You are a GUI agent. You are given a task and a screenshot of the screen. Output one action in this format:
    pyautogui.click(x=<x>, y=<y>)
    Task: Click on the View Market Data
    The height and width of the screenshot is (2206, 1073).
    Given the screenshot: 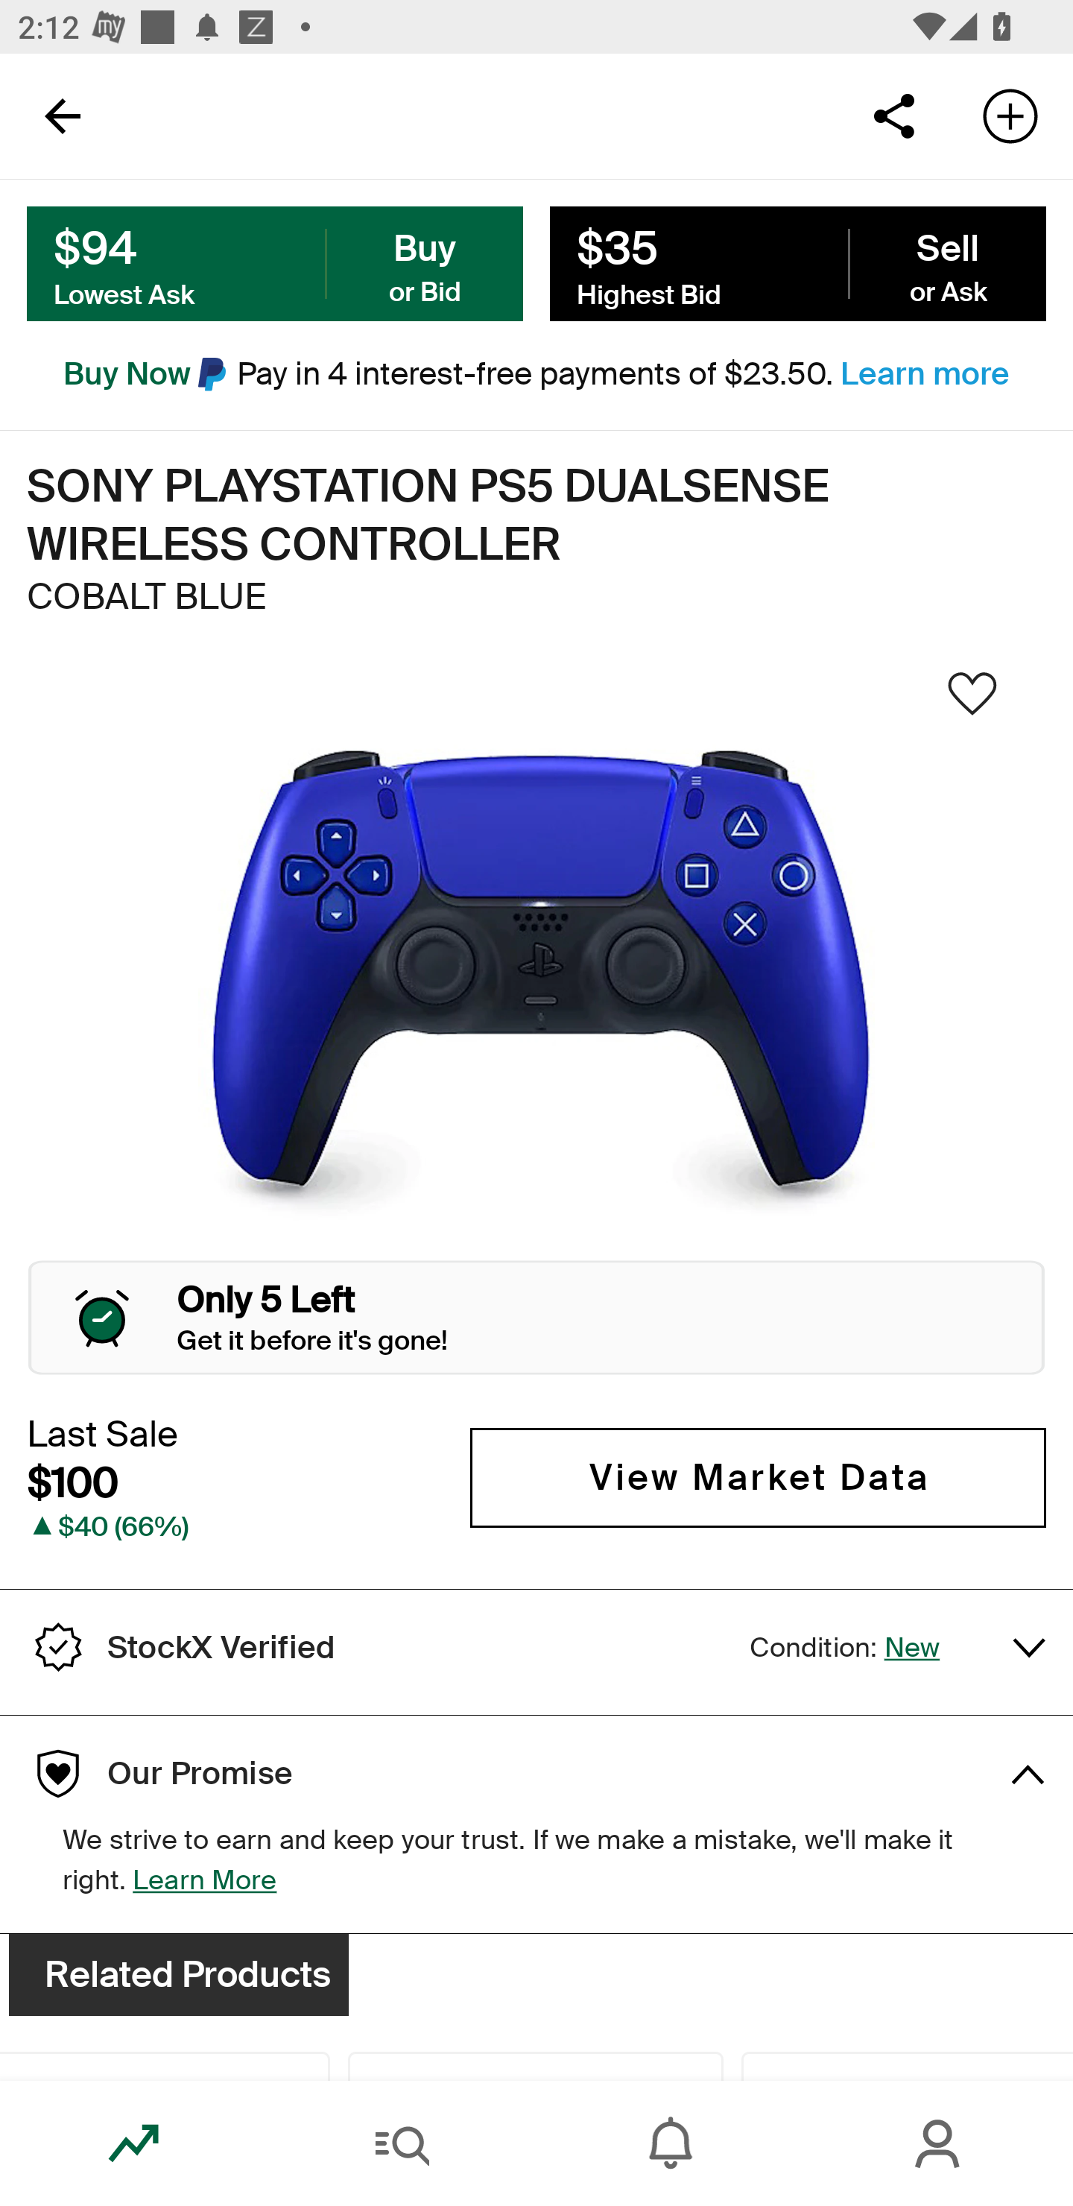 What is the action you would take?
    pyautogui.click(x=758, y=1478)
    